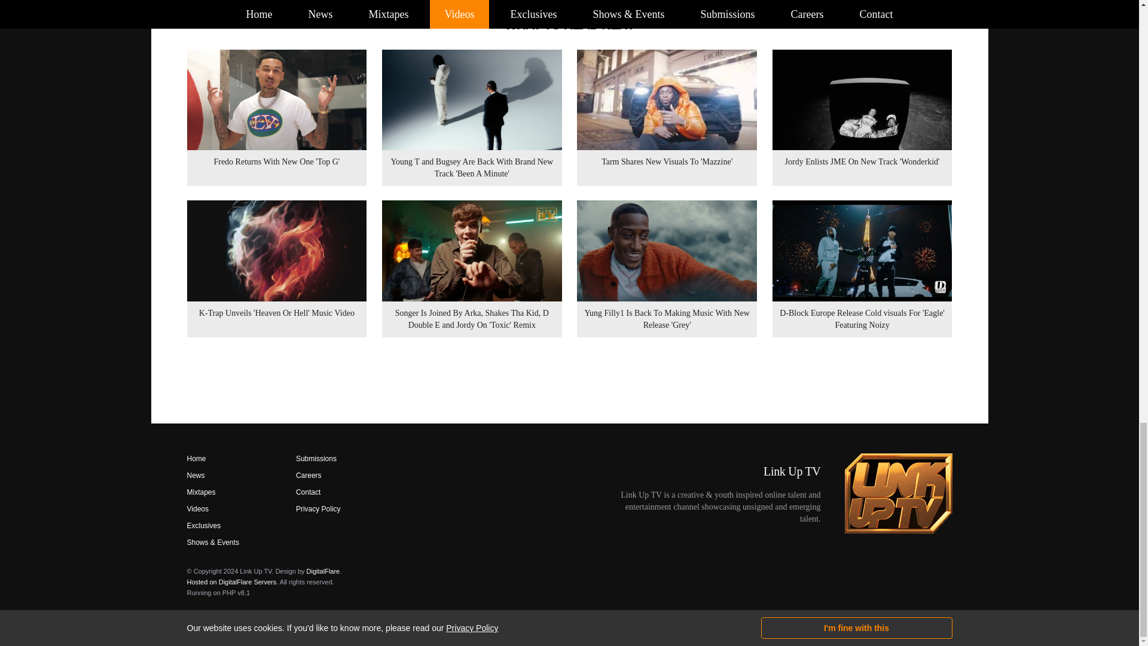 This screenshot has width=1148, height=646. I want to click on Yung Filly1 Is Back To Making Music With New Release 'Grey', so click(667, 268).